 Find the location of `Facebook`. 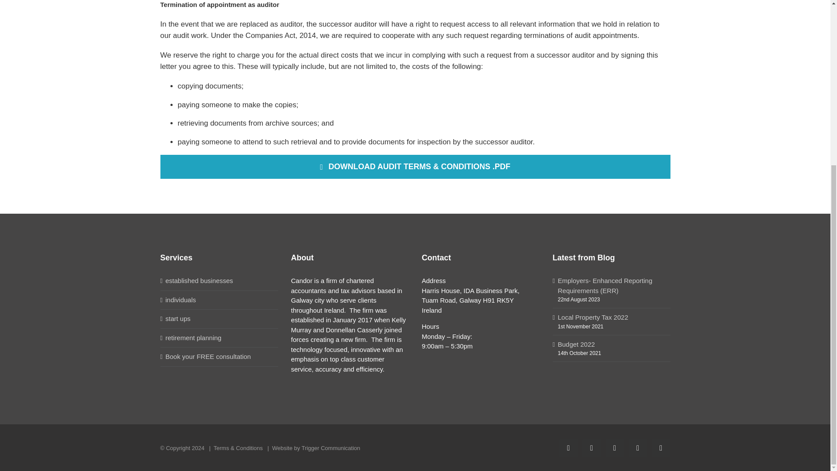

Facebook is located at coordinates (614, 447).